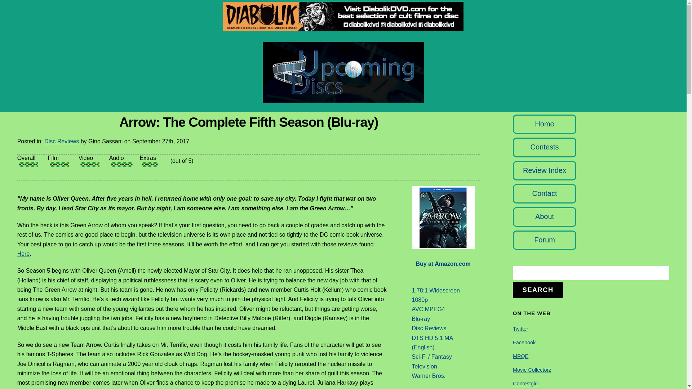 The width and height of the screenshot is (692, 389). What do you see at coordinates (436, 290) in the screenshot?
I see `1.78:1 Widescreen` at bounding box center [436, 290].